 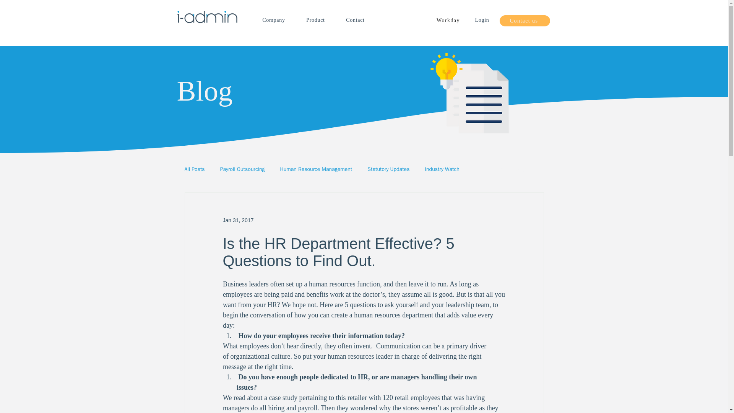 What do you see at coordinates (388, 169) in the screenshot?
I see `Statutory Updates` at bounding box center [388, 169].